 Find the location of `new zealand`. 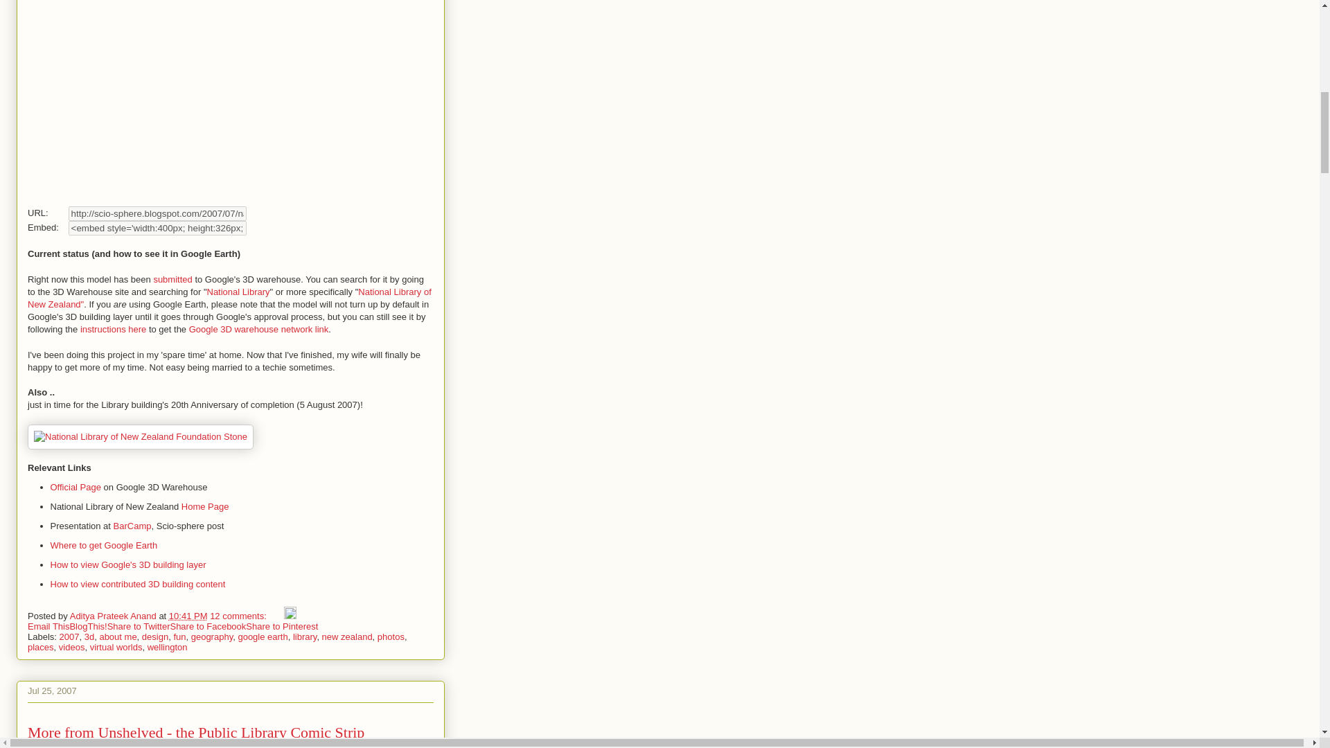

new zealand is located at coordinates (346, 636).